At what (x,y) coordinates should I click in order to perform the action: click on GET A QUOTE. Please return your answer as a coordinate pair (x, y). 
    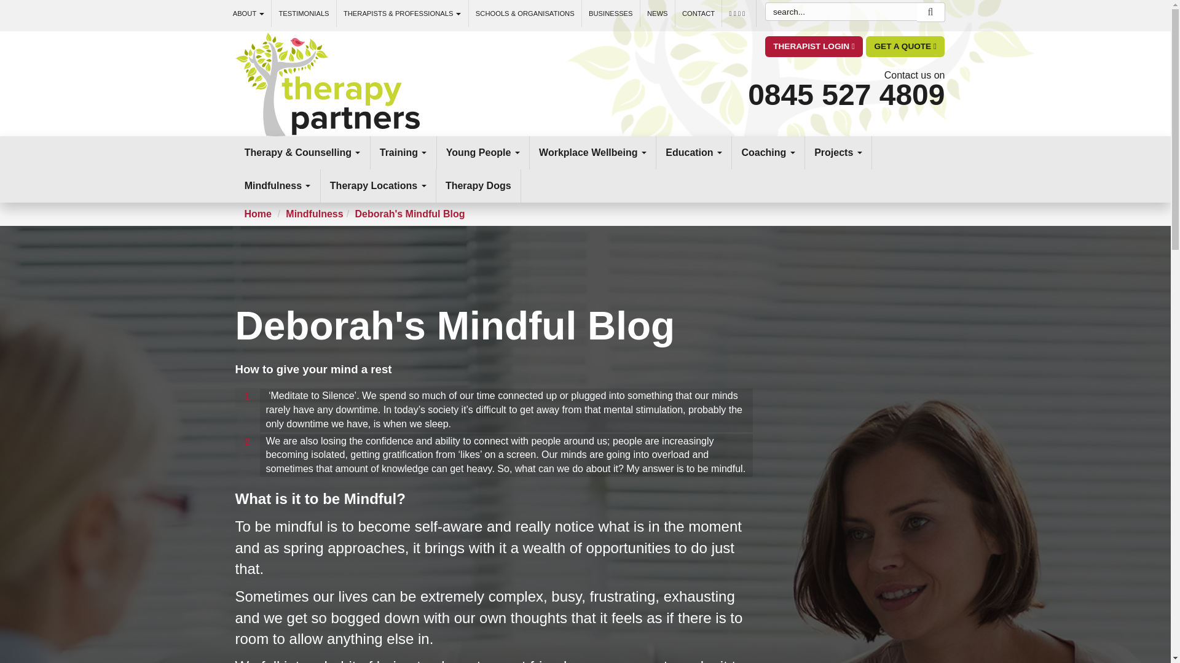
    Looking at the image, I should click on (905, 47).